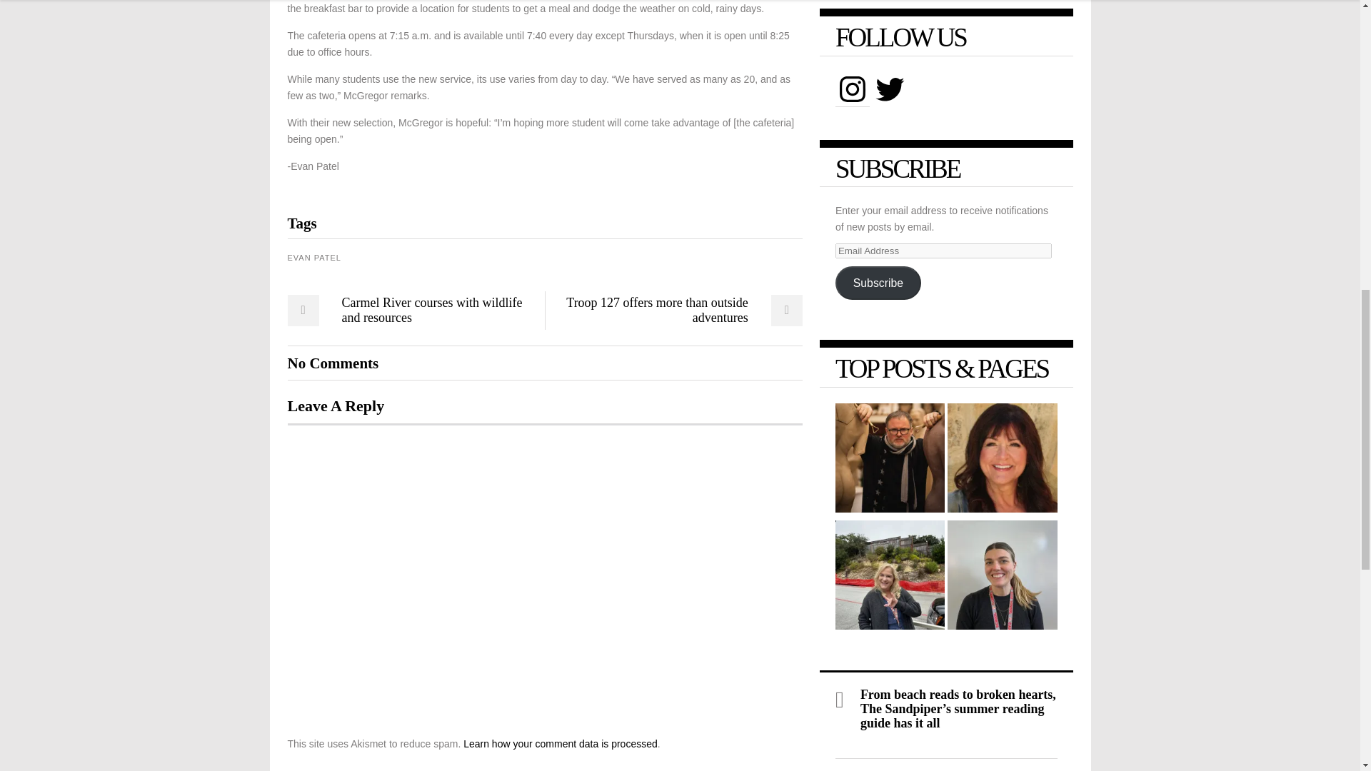  I want to click on Troop 127 offers more than outside adventures, so click(679, 310).